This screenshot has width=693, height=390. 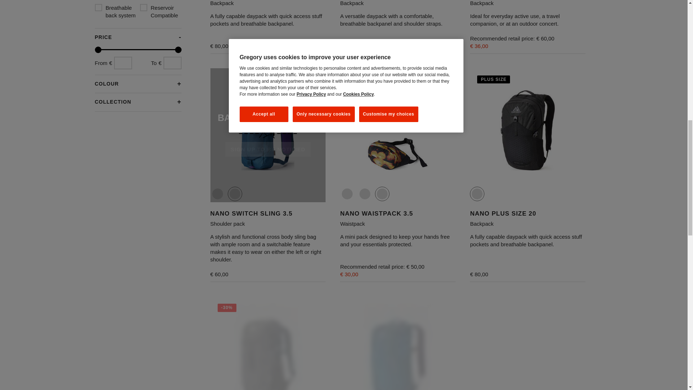 What do you see at coordinates (115, 11) in the screenshot?
I see `Refine by Features: Breathable back system` at bounding box center [115, 11].